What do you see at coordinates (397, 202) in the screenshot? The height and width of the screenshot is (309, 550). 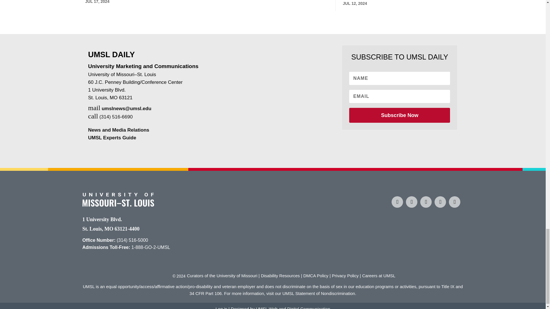 I see `Visit UMSL on Facebook` at bounding box center [397, 202].